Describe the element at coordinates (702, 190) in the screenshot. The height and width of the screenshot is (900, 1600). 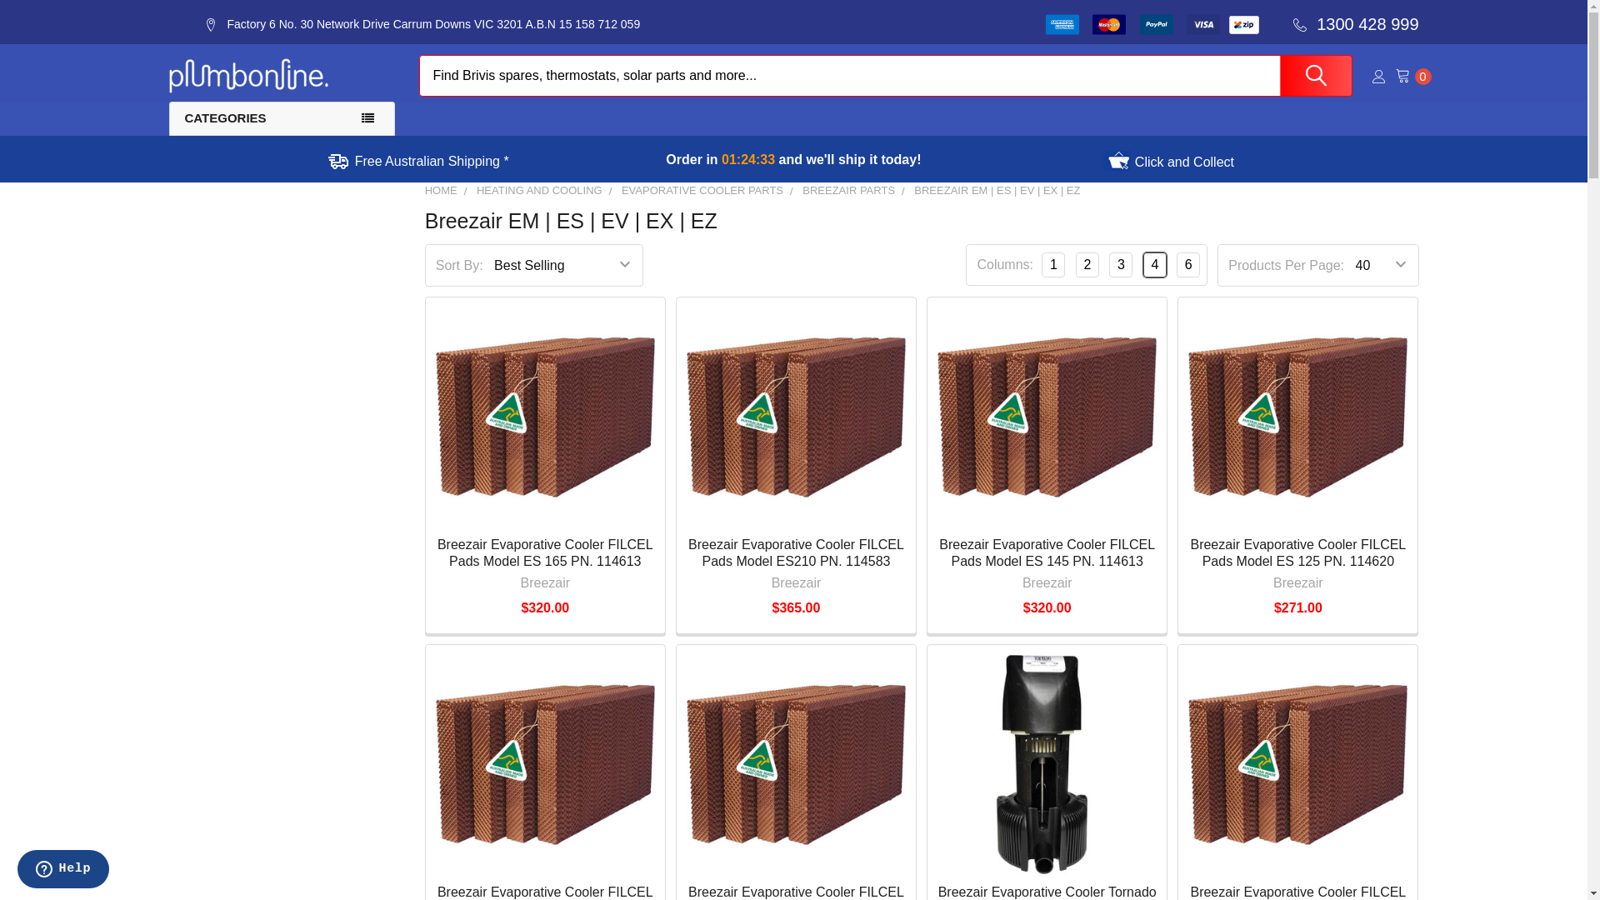
I see `EVAPORATIVE COOLER PARTS` at that location.